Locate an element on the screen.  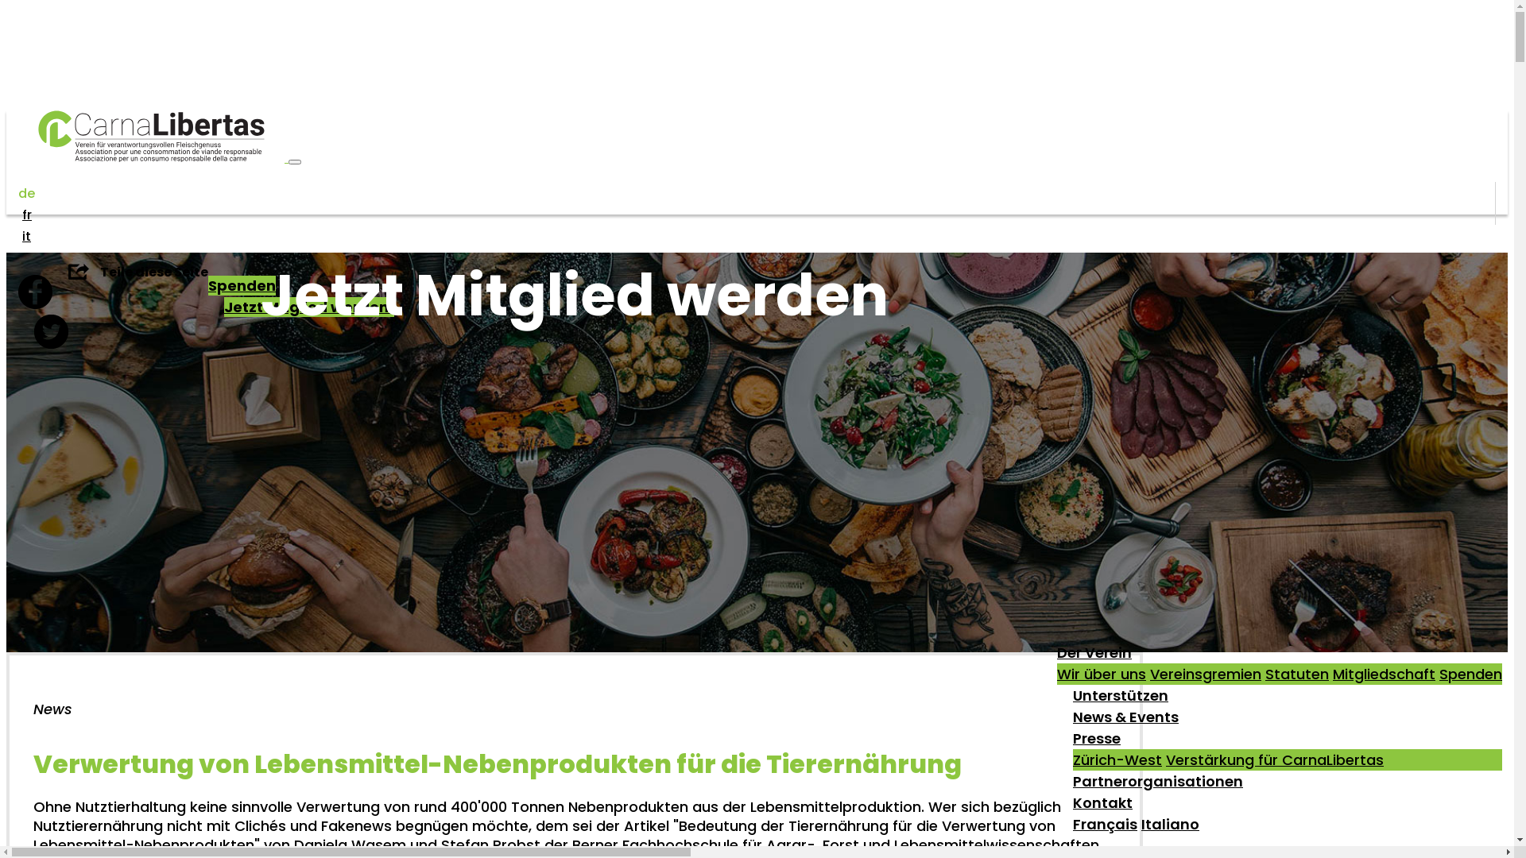
Mitgliedschaft is located at coordinates (1385, 674).